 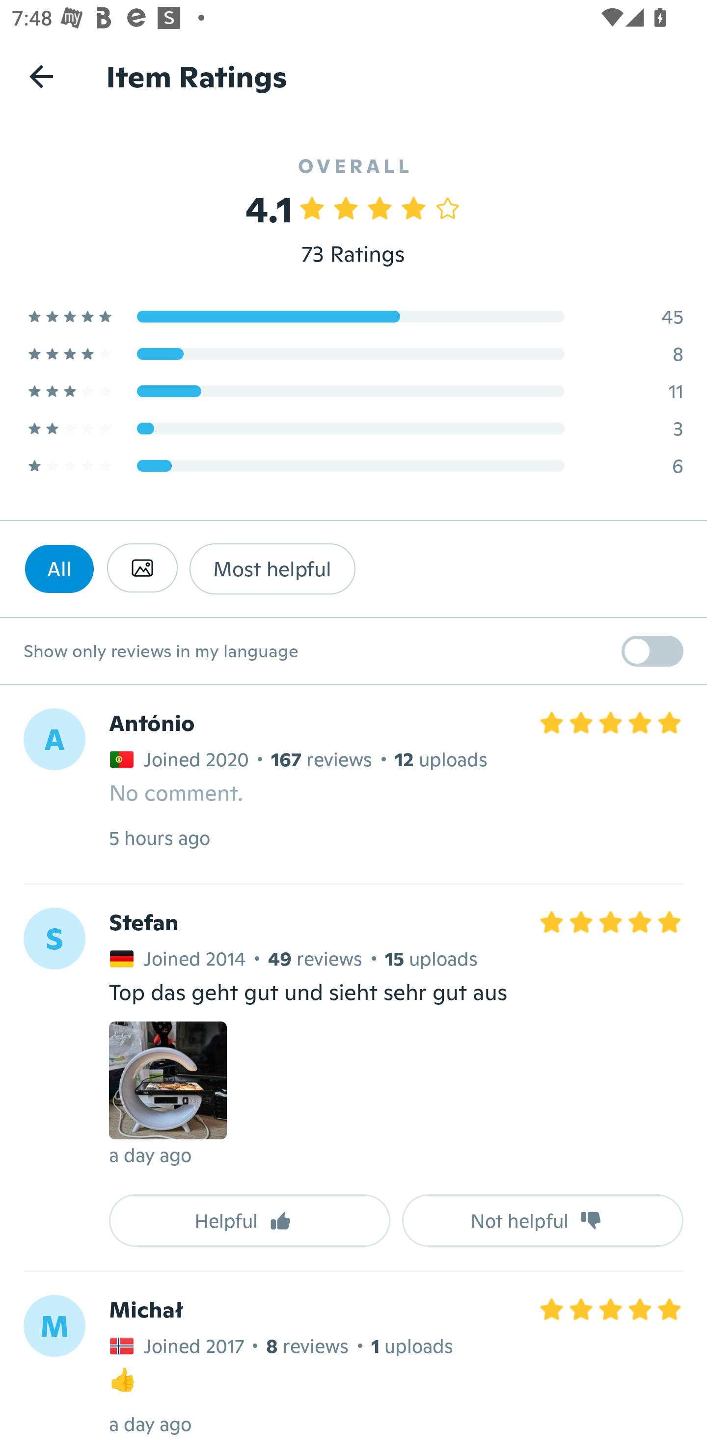 What do you see at coordinates (152, 724) in the screenshot?
I see `António` at bounding box center [152, 724].